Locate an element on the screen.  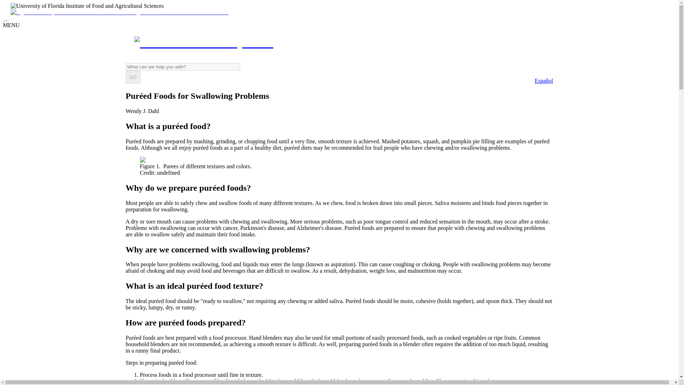
EDIS Search is located at coordinates (182, 67).